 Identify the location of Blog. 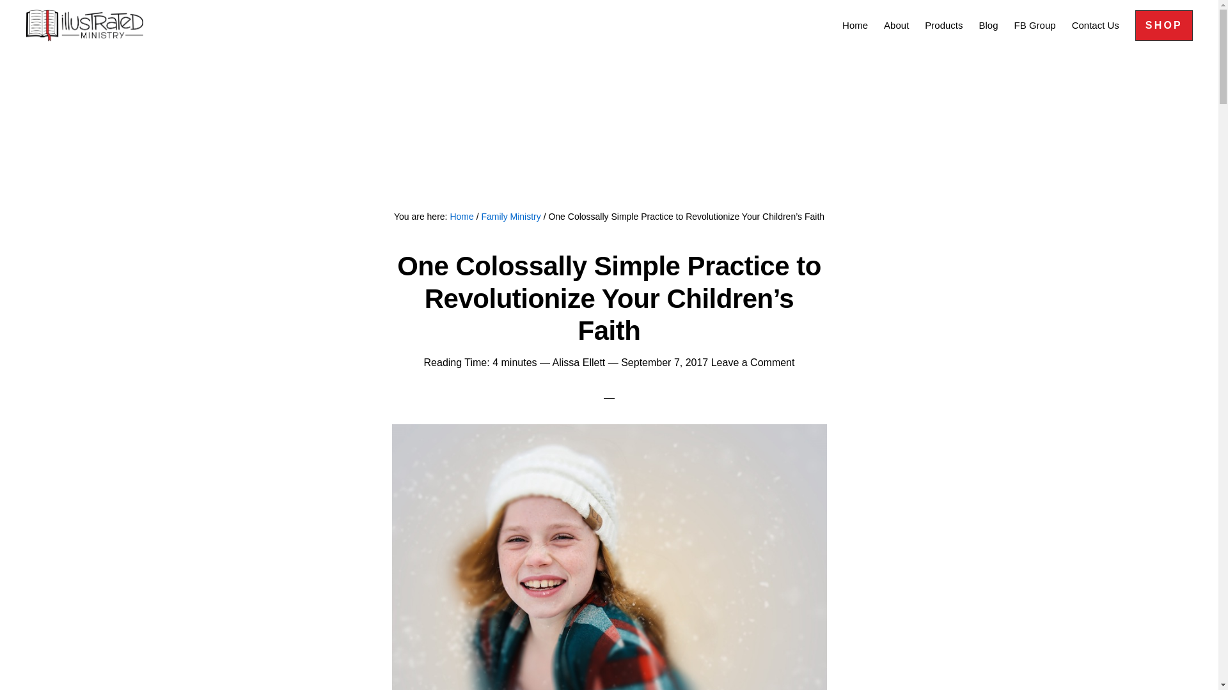
(988, 24).